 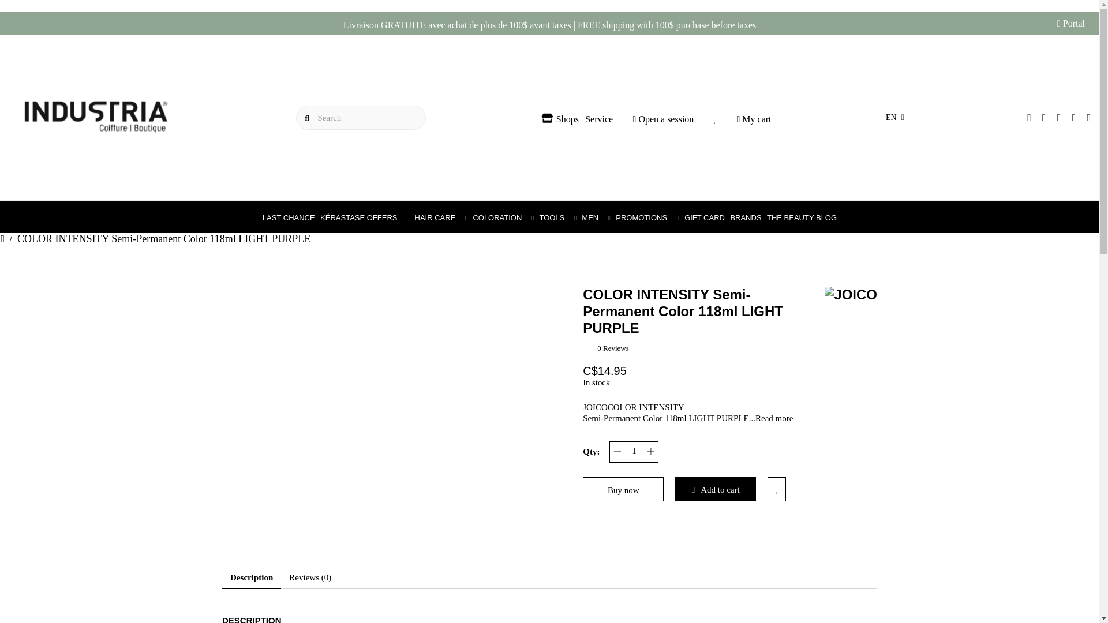 What do you see at coordinates (289, 217) in the screenshot?
I see `LAST CHANCE` at bounding box center [289, 217].